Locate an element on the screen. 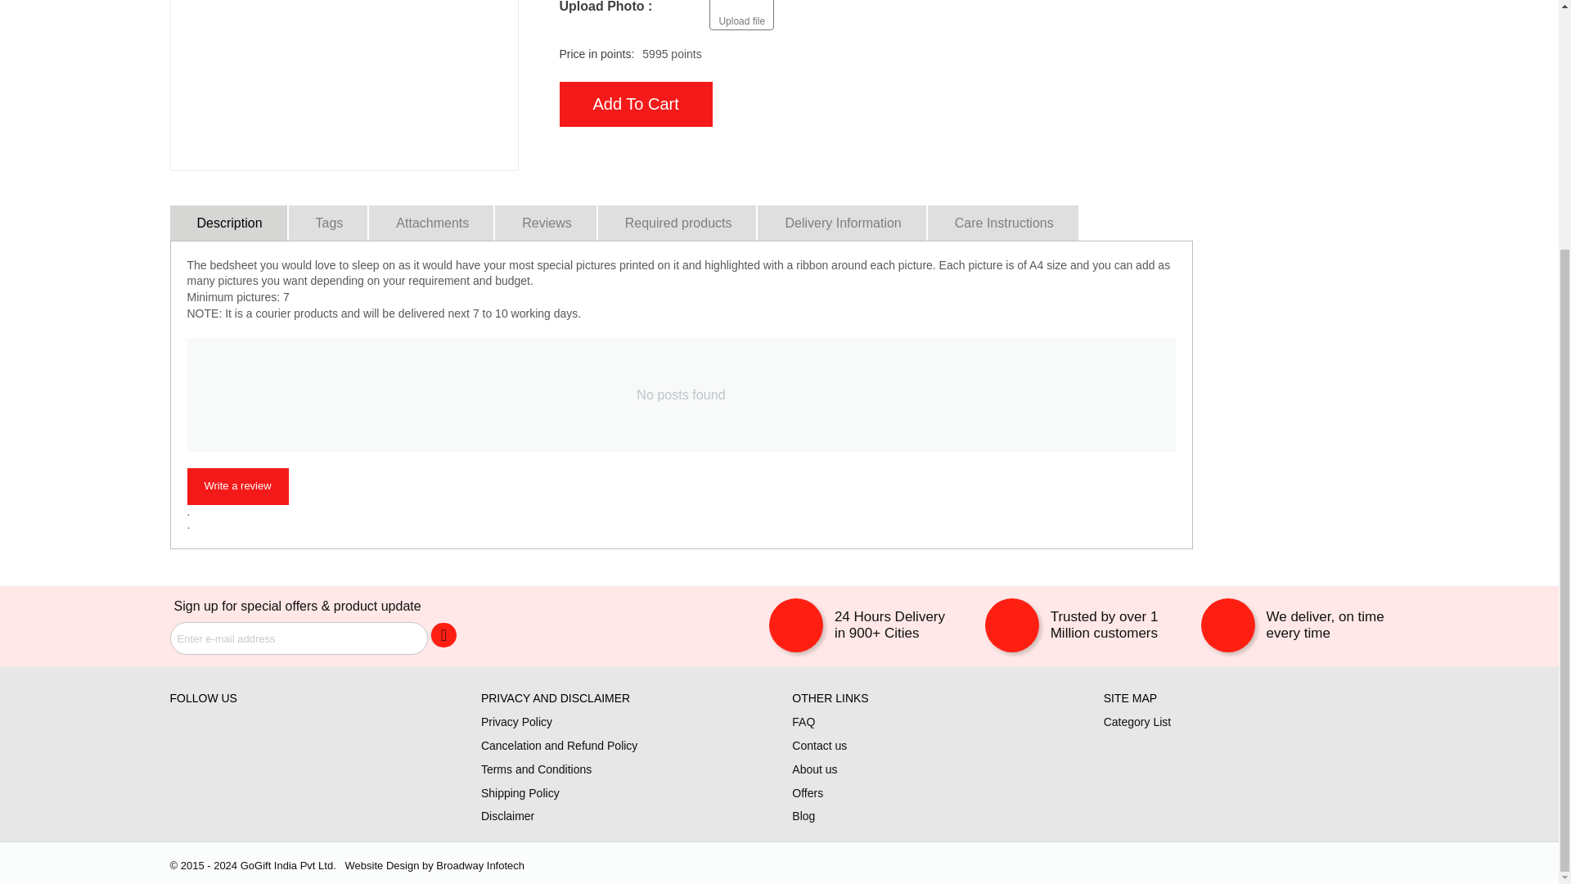  Go is located at coordinates (443, 635).